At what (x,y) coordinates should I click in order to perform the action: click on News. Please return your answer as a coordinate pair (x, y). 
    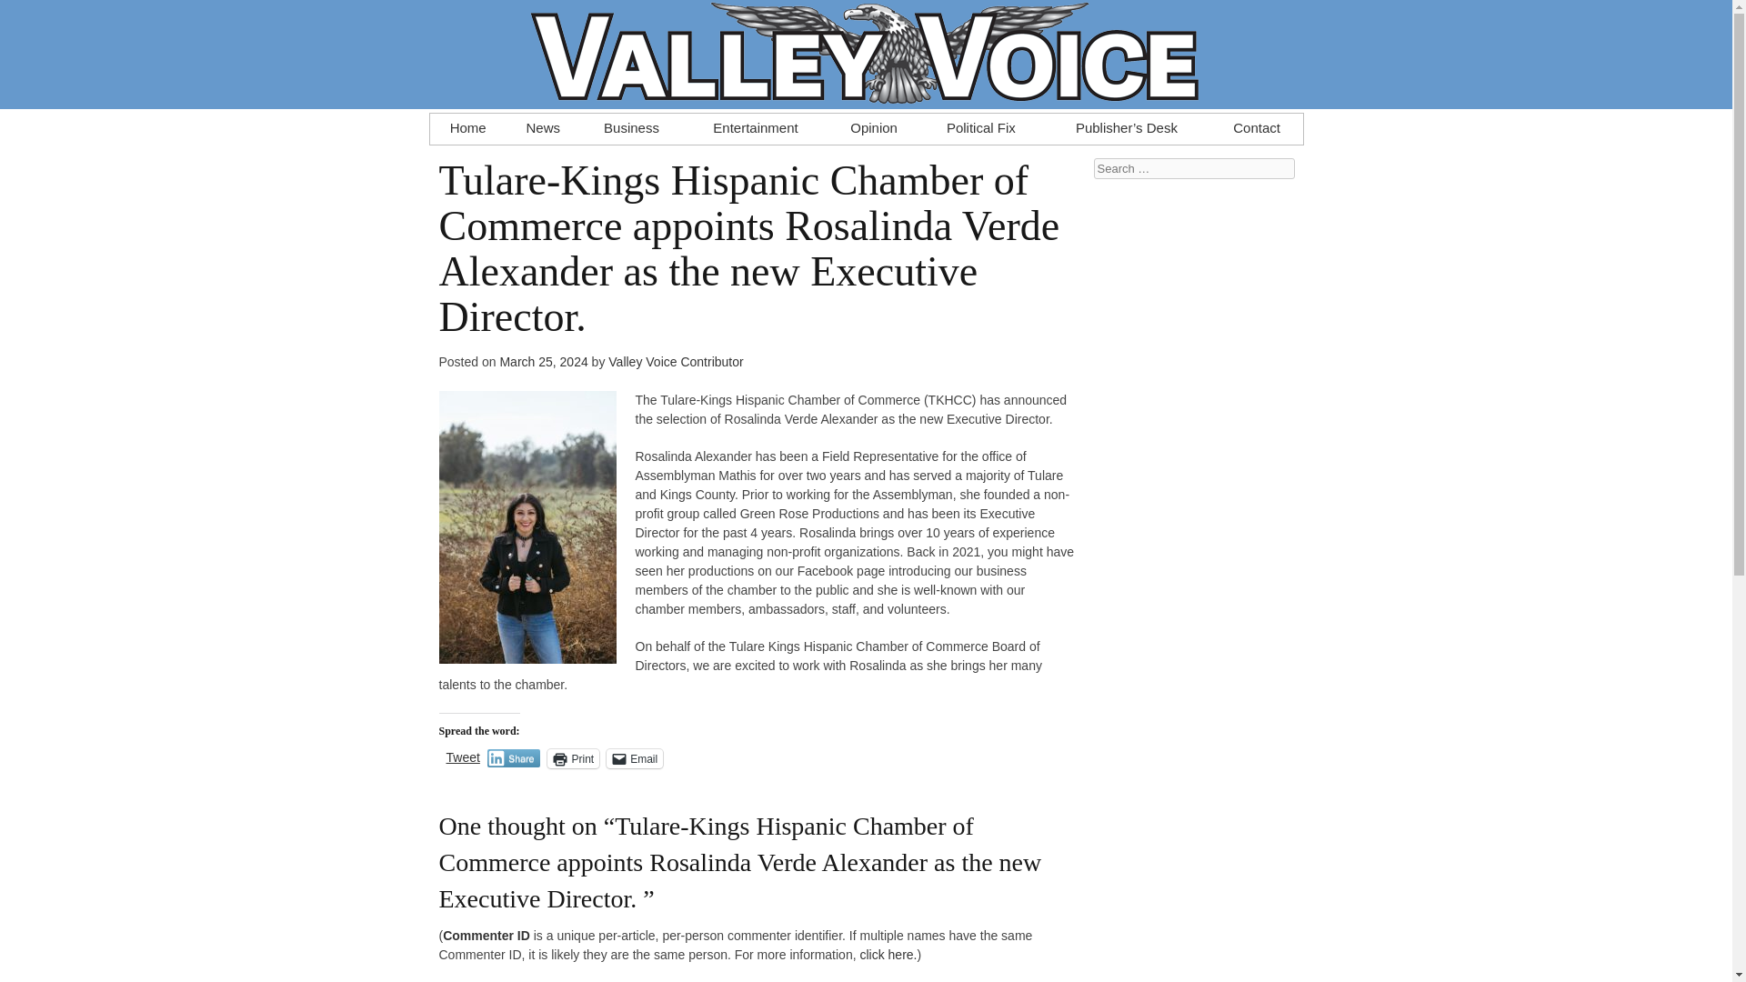
    Looking at the image, I should click on (542, 124).